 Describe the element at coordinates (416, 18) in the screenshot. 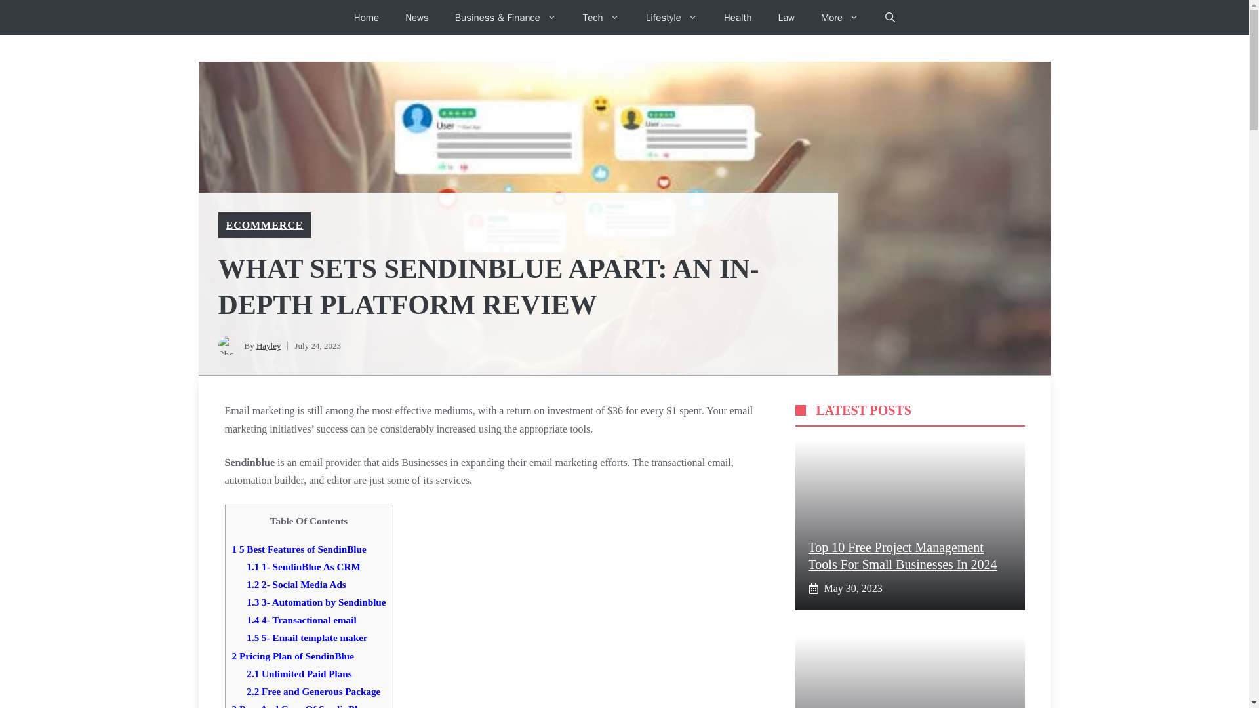

I see `News` at that location.